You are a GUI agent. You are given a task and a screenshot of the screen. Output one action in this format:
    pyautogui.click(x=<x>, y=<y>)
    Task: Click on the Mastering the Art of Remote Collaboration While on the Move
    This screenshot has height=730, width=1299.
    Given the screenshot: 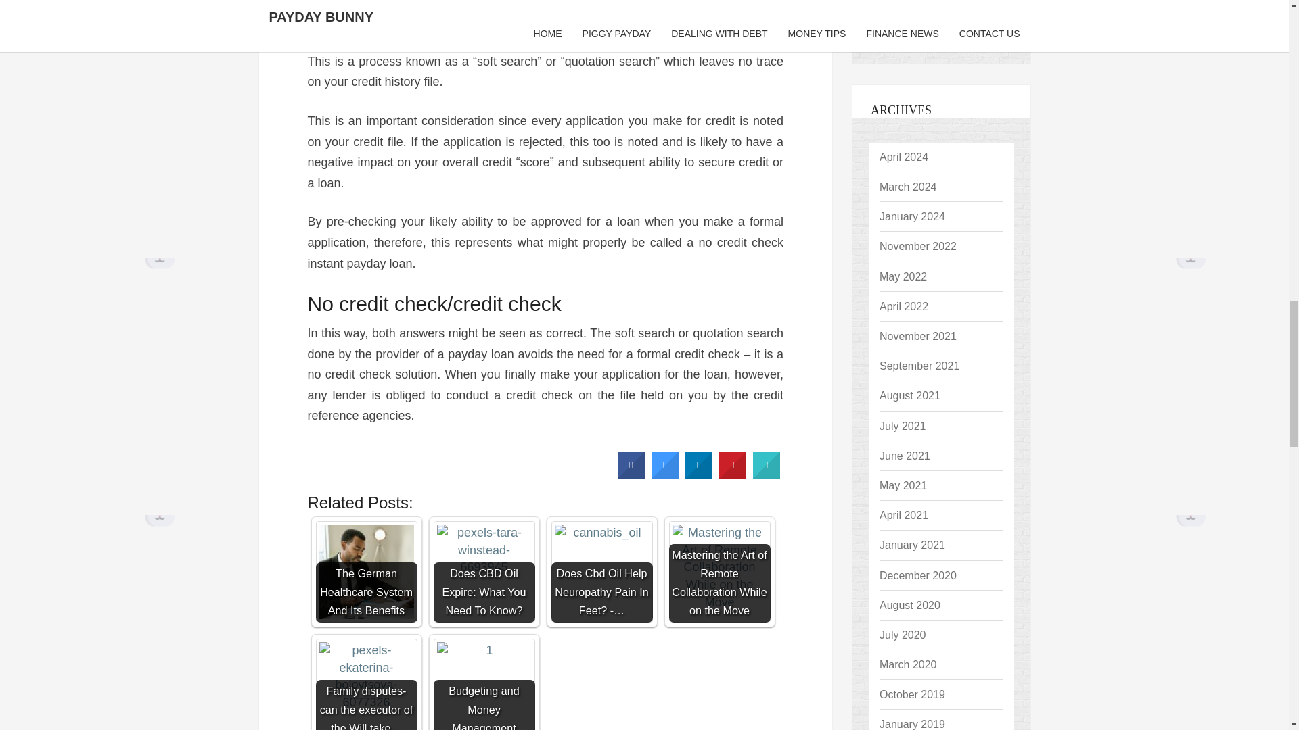 What is the action you would take?
    pyautogui.click(x=719, y=572)
    